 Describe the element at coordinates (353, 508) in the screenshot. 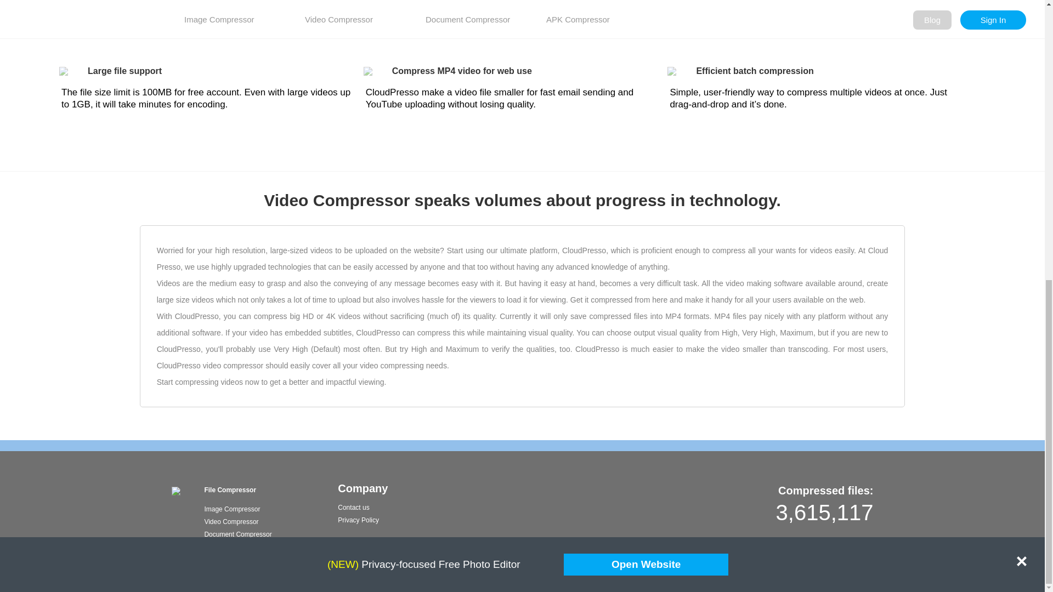

I see `Contact us` at that location.